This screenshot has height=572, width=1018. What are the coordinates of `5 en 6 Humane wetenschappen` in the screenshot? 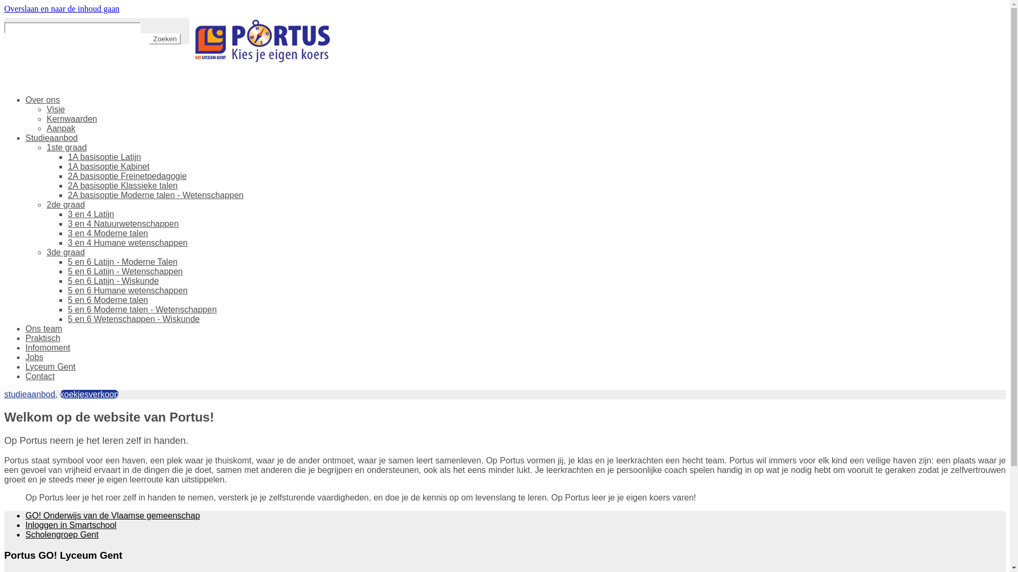 It's located at (128, 290).